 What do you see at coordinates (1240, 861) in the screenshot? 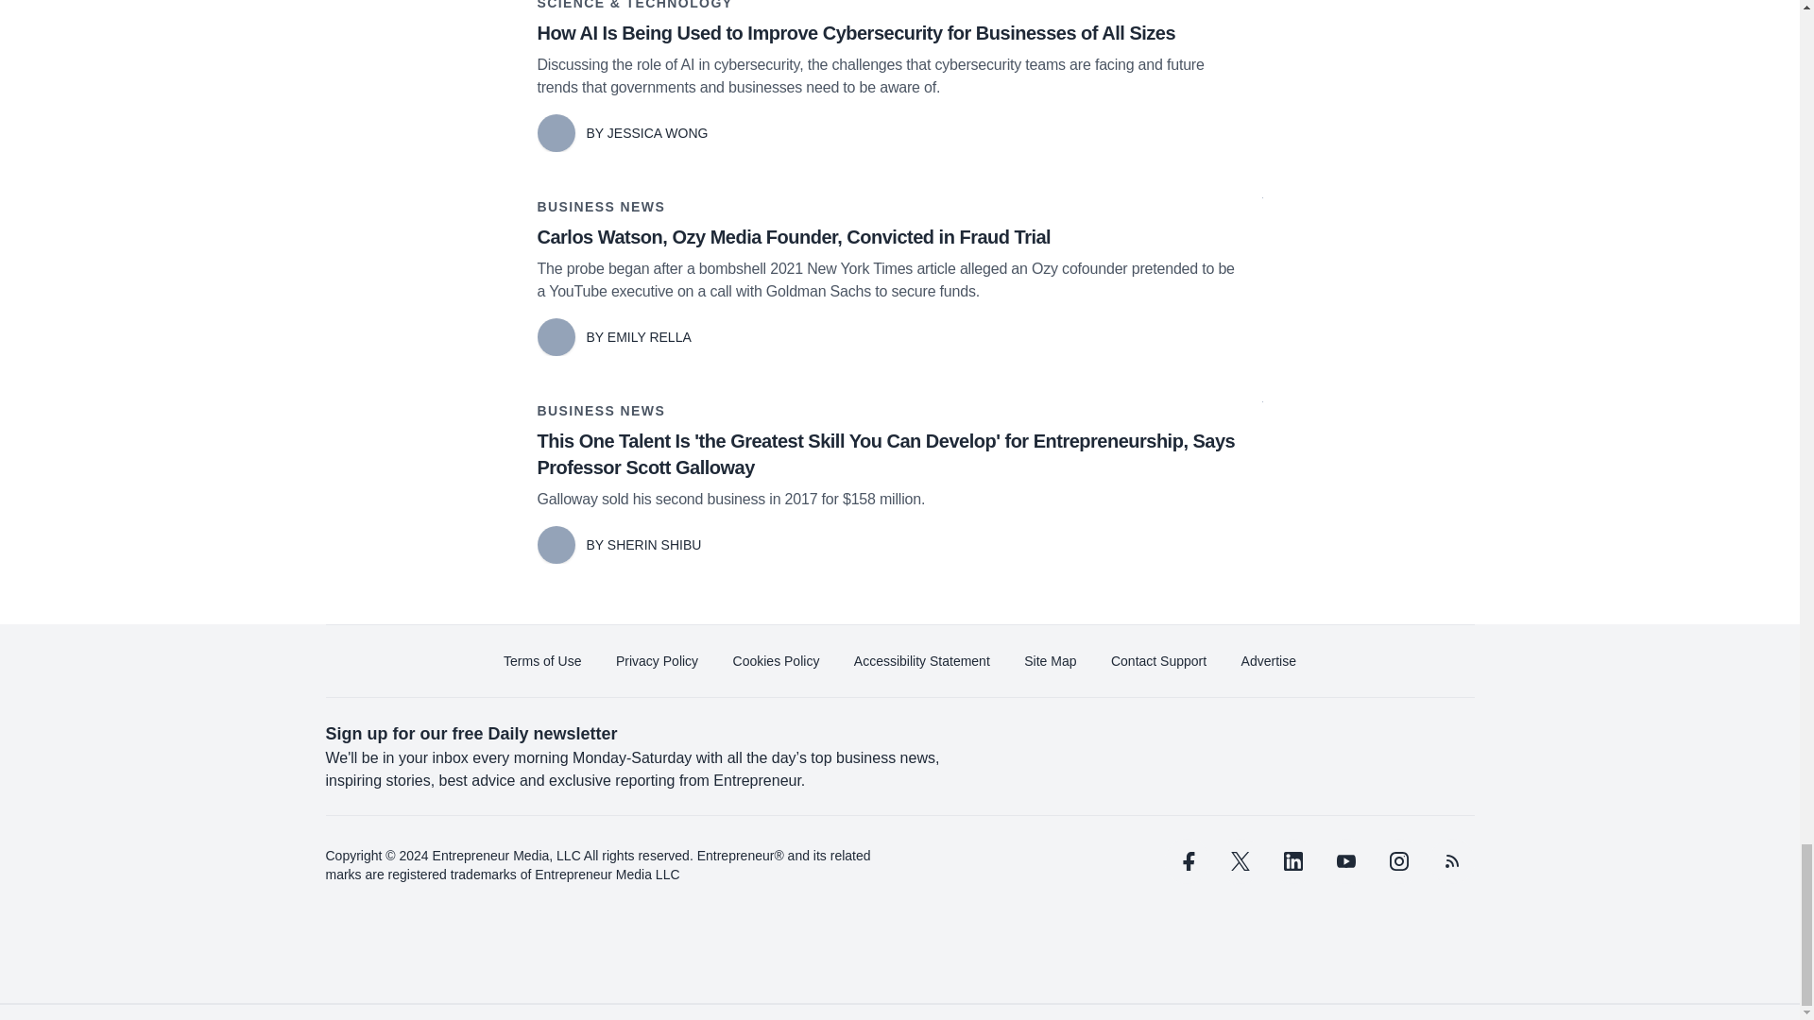
I see `twitter` at bounding box center [1240, 861].